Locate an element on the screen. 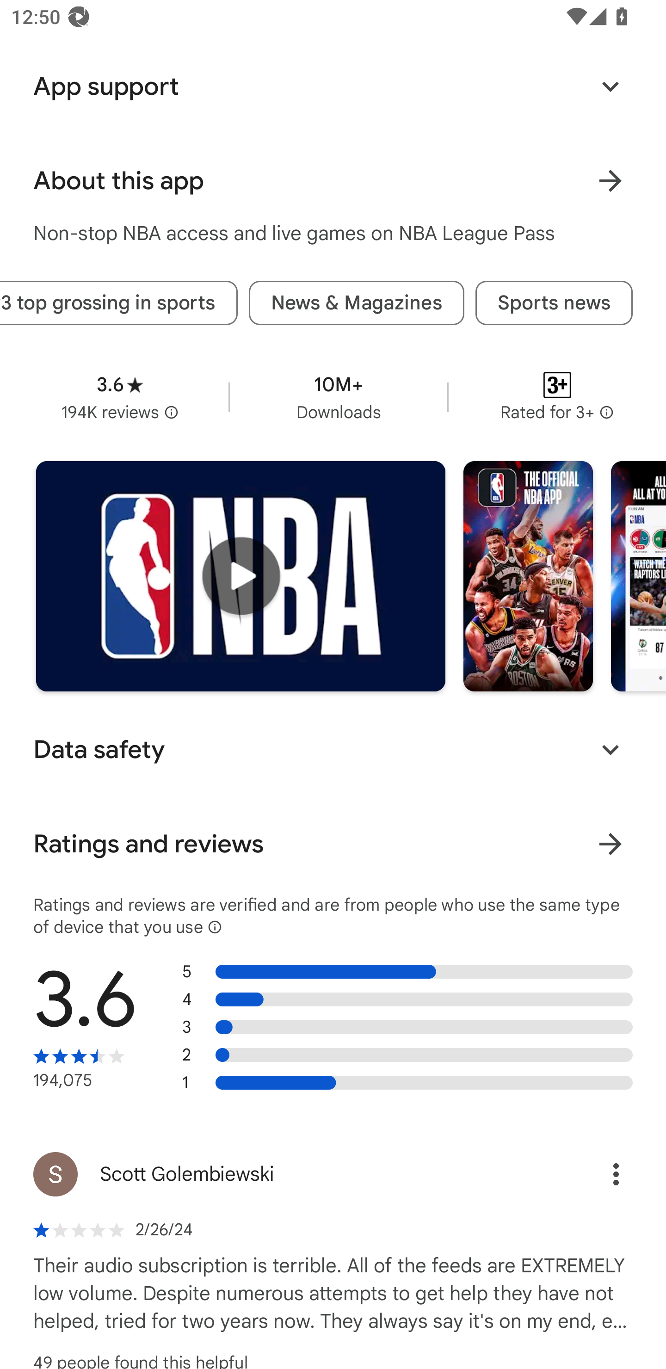 The height and width of the screenshot is (1369, 666). Play trailer for "NBA: Live Games & Scores" is located at coordinates (240, 576).